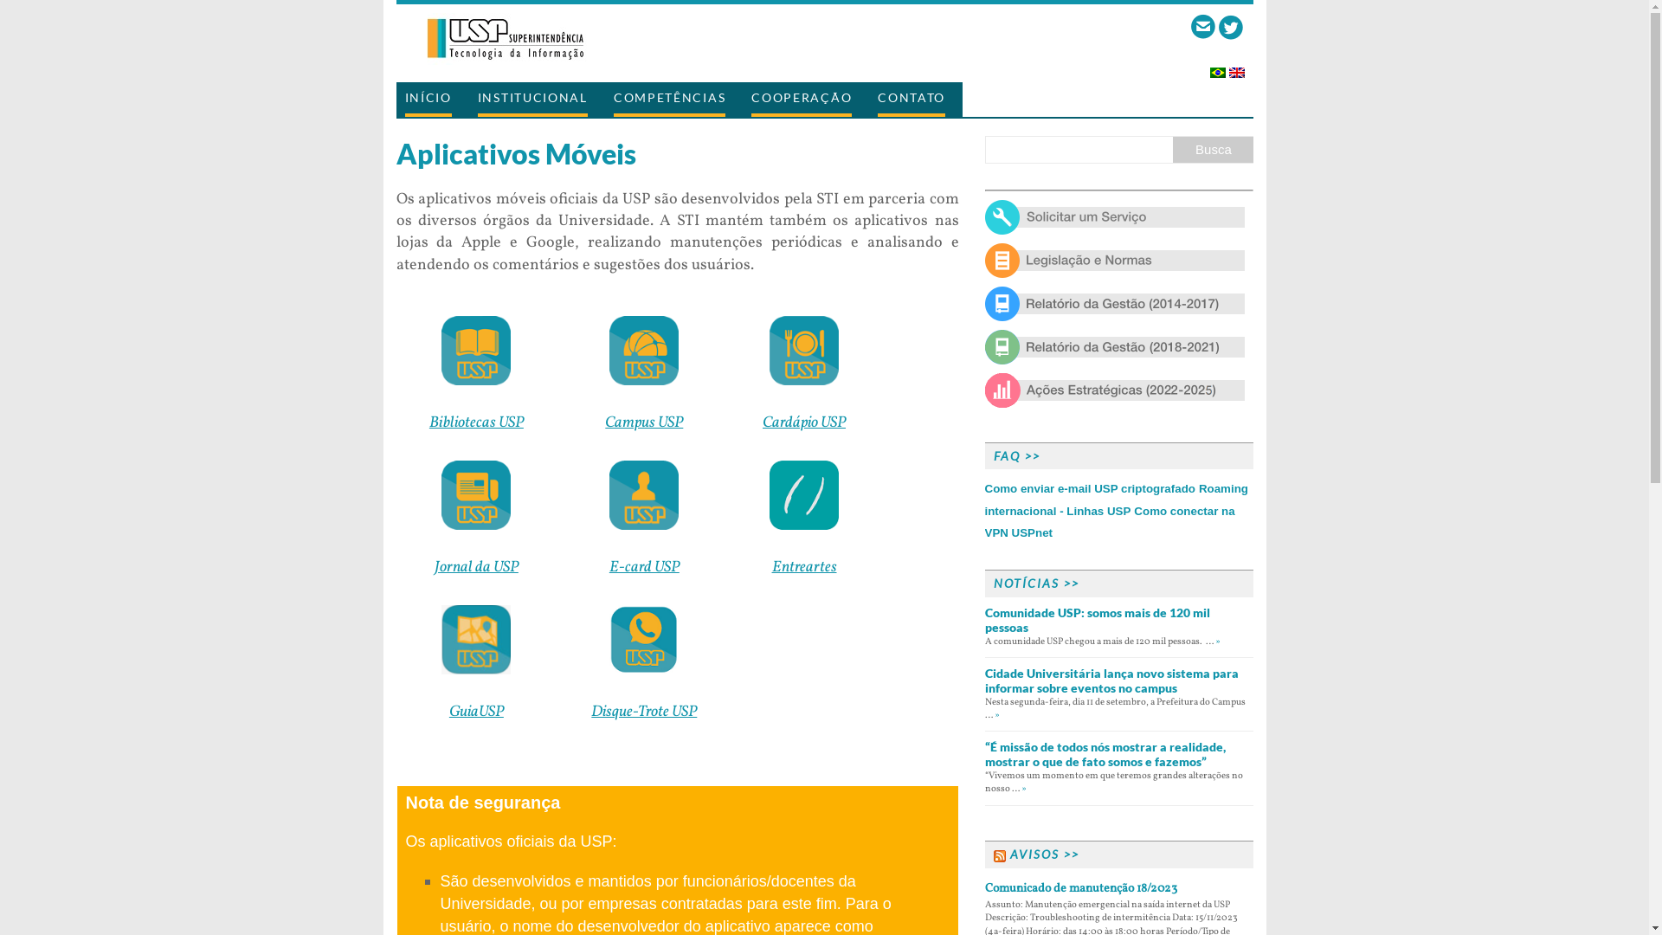  What do you see at coordinates (1231, 27) in the screenshot?
I see `Twitter` at bounding box center [1231, 27].